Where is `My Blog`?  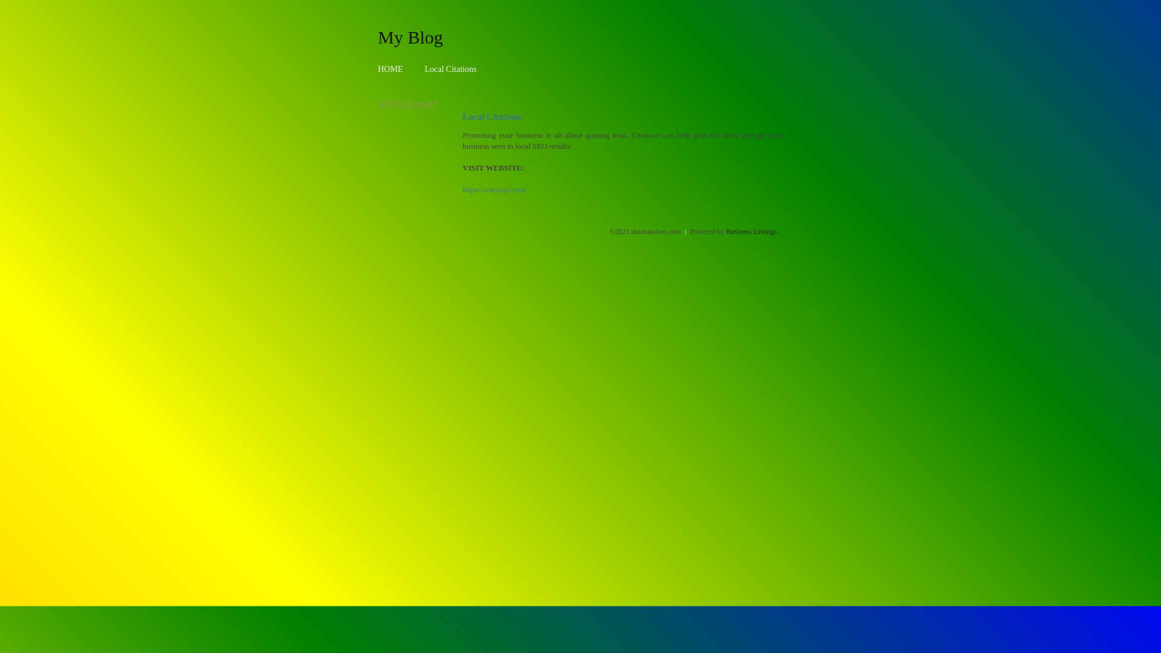 My Blog is located at coordinates (411, 37).